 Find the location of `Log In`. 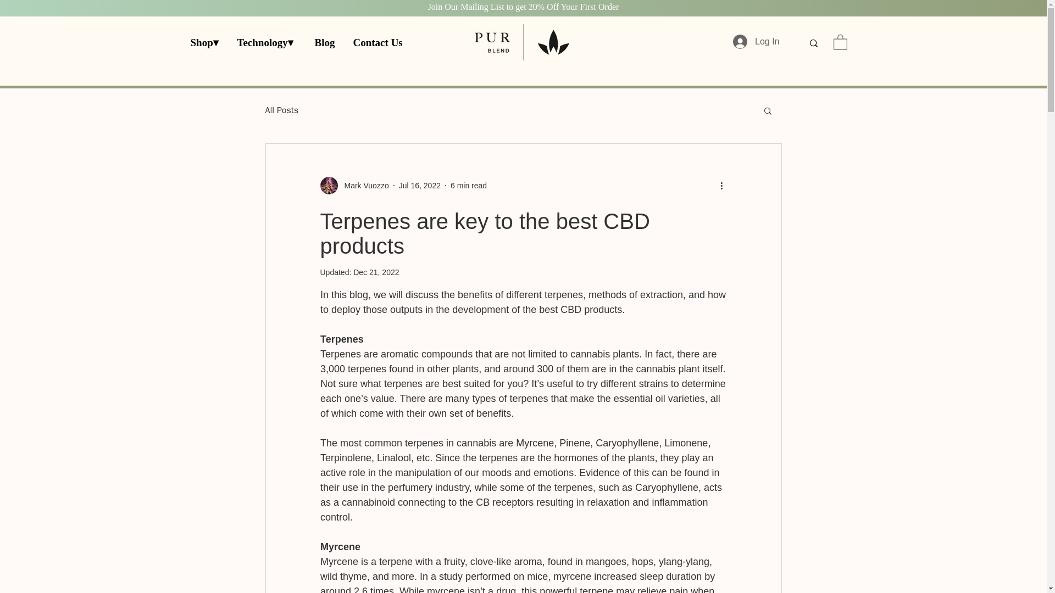

Log In is located at coordinates (756, 42).